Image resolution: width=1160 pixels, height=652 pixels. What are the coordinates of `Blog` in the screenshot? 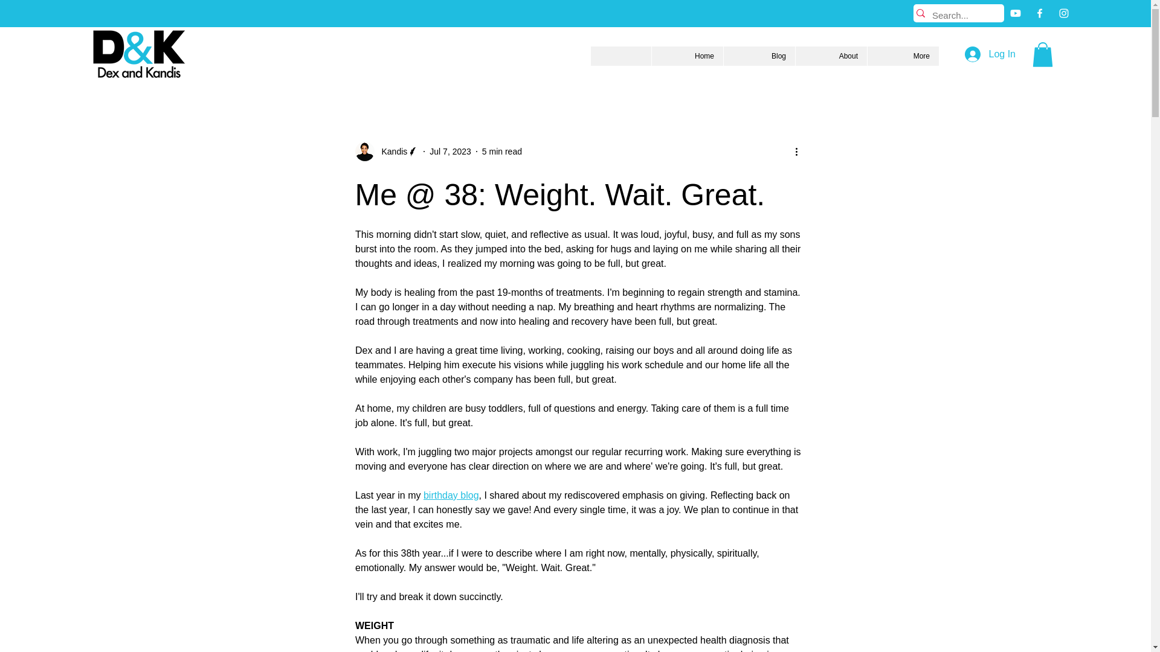 It's located at (759, 56).